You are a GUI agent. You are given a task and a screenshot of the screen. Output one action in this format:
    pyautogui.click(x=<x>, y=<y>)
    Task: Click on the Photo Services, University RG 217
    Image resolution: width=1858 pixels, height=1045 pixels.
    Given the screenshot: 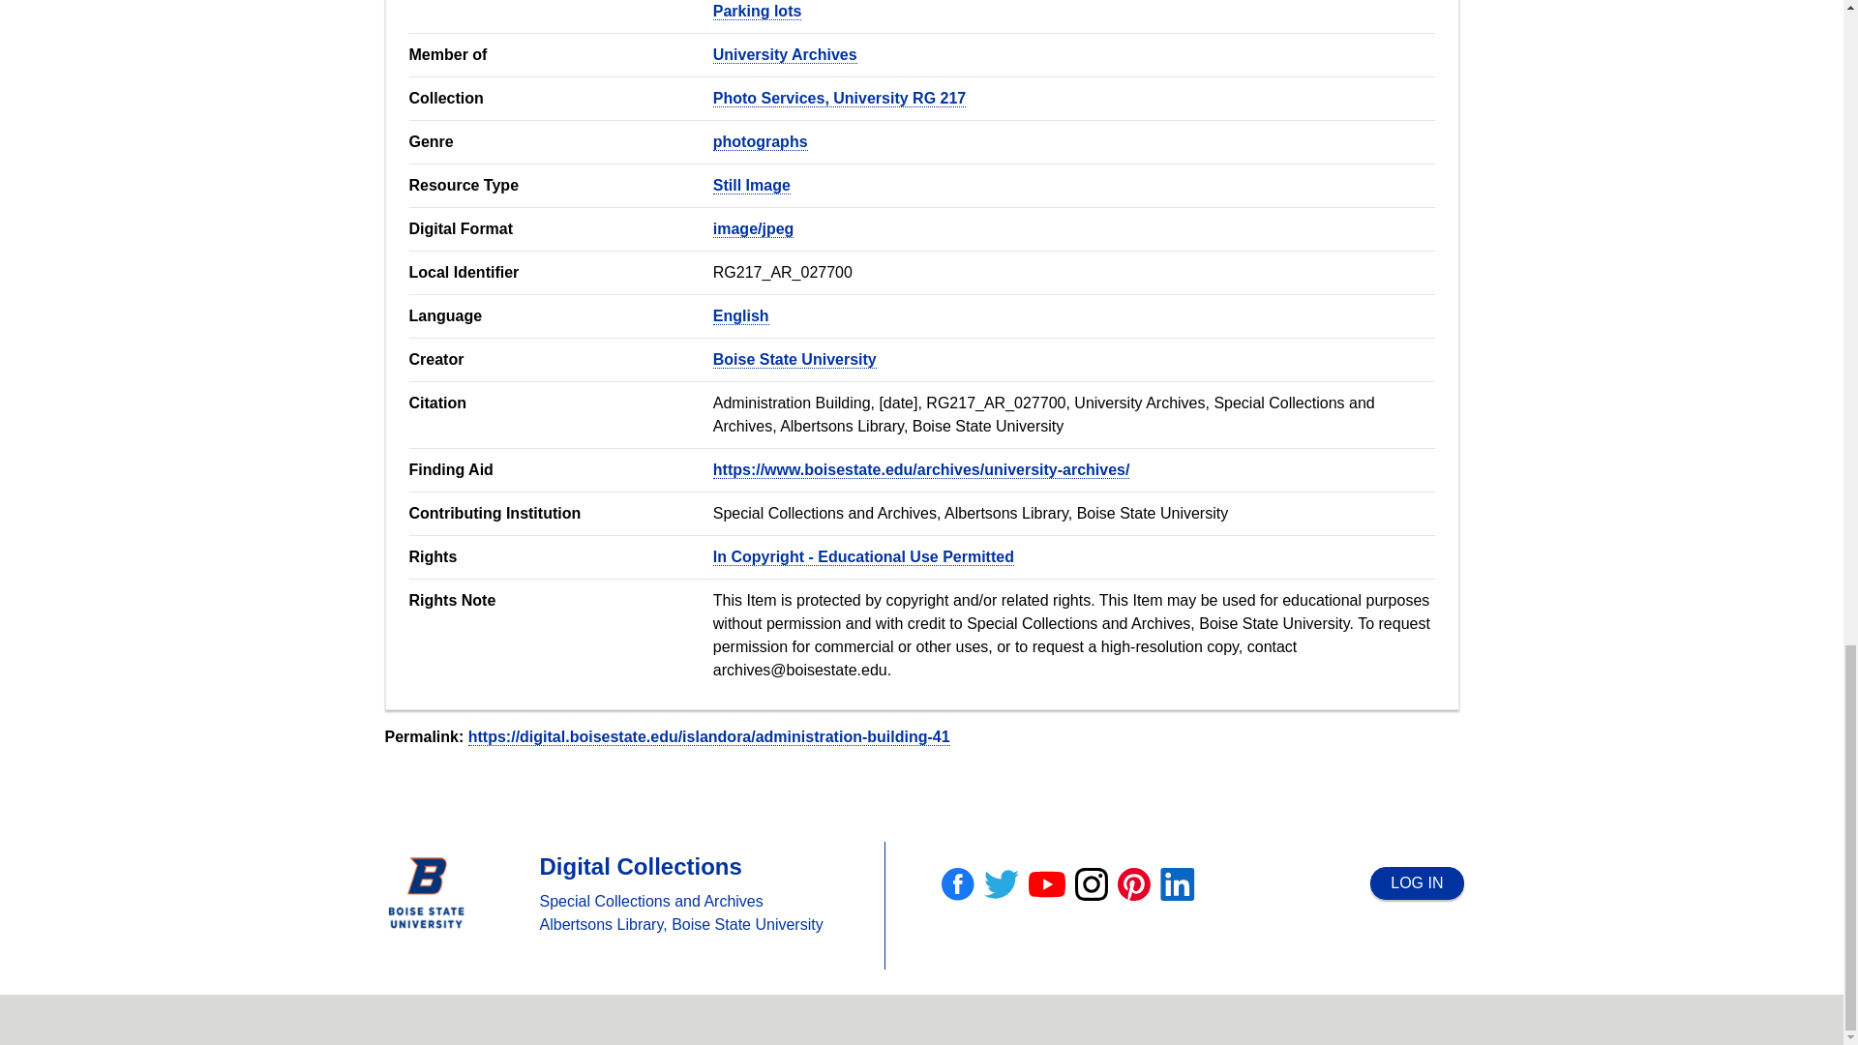 What is the action you would take?
    pyautogui.click(x=840, y=99)
    